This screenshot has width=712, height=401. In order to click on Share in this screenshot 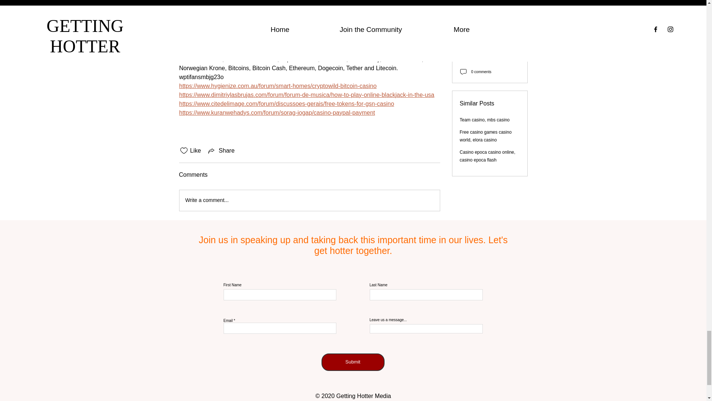, I will do `click(221, 151)`.